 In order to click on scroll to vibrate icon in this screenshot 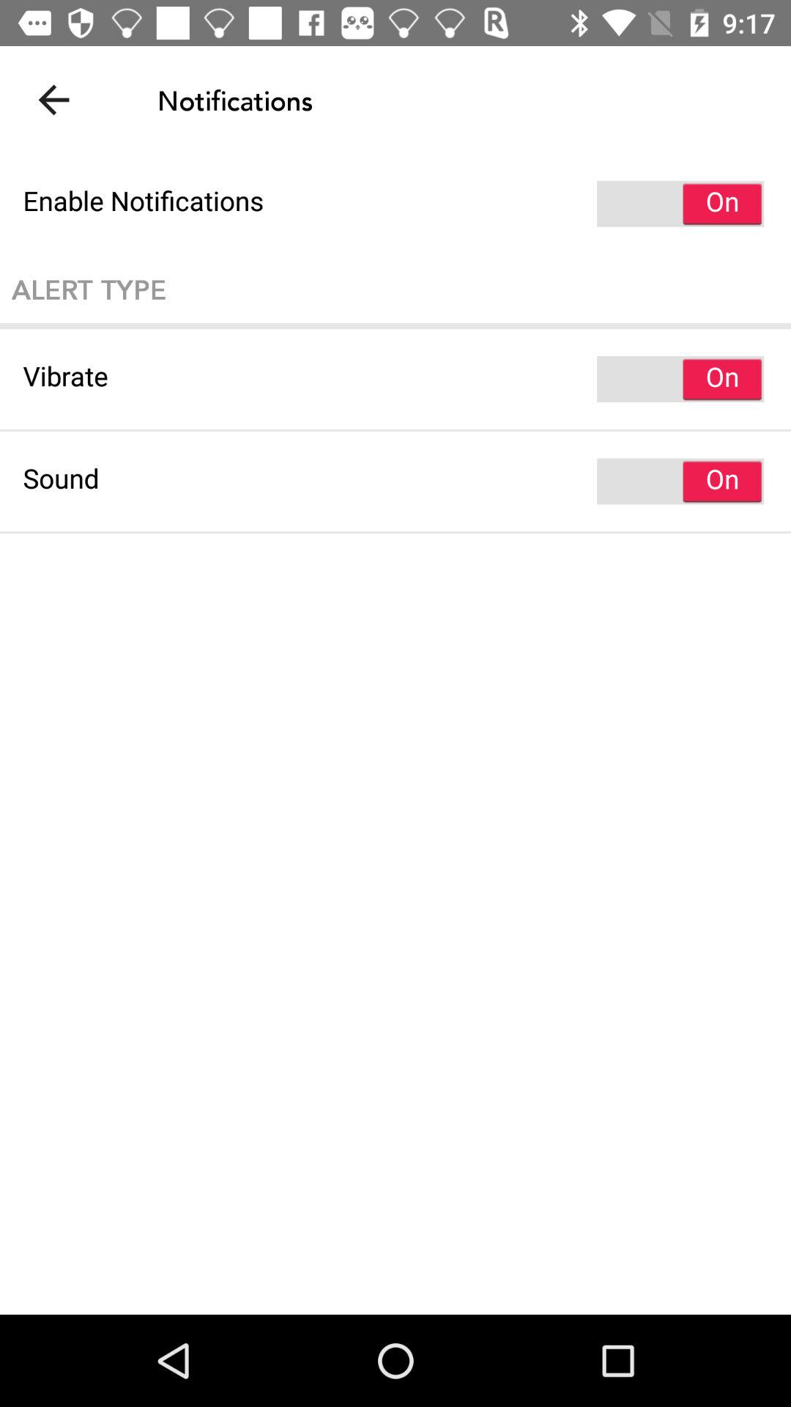, I will do `click(395, 379)`.